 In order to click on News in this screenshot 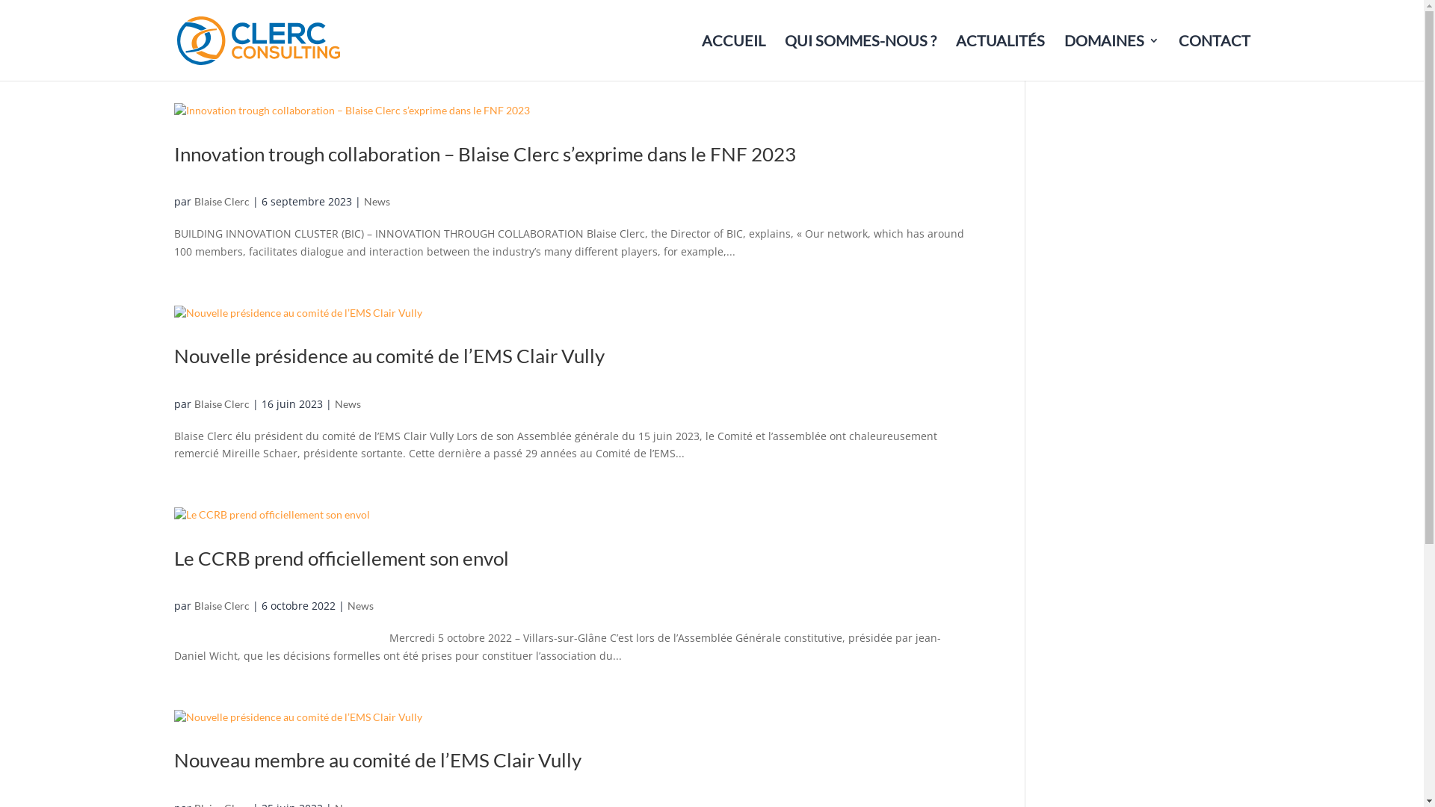, I will do `click(360, 605)`.